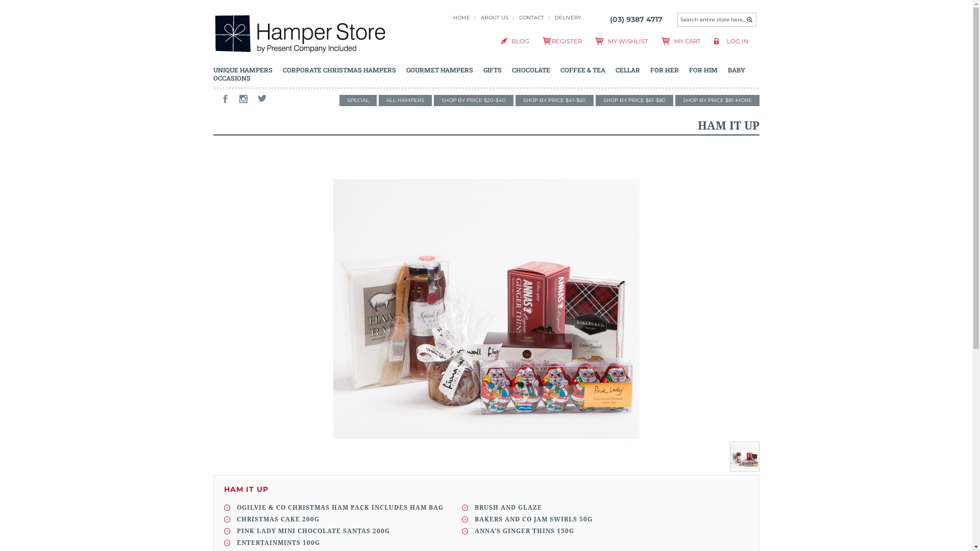 The image size is (980, 551). I want to click on MY WISHLIST, so click(628, 41).